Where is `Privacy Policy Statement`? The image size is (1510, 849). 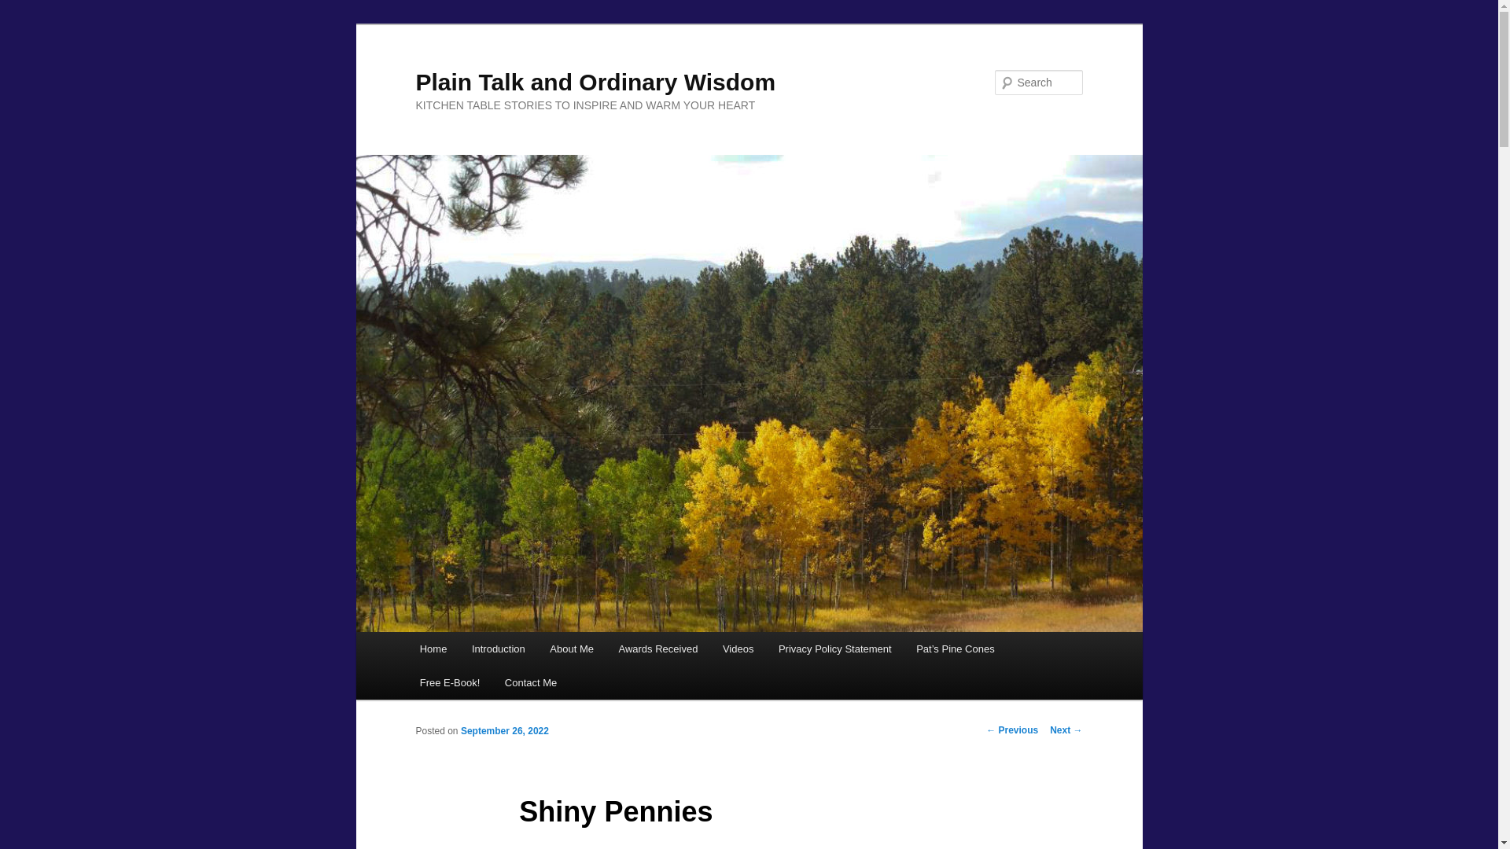
Privacy Policy Statement is located at coordinates (834, 648).